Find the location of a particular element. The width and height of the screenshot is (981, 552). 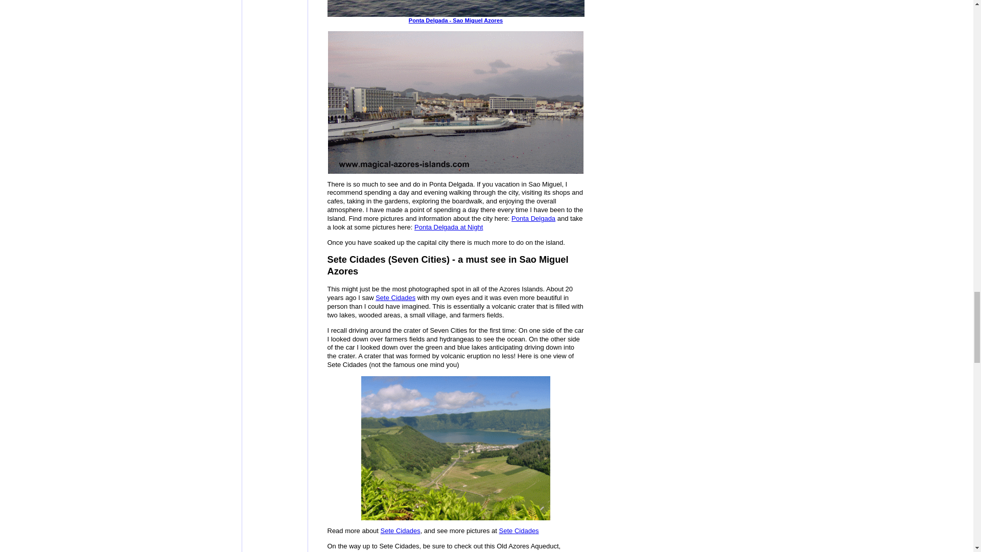

Sete Cidades is located at coordinates (395, 297).